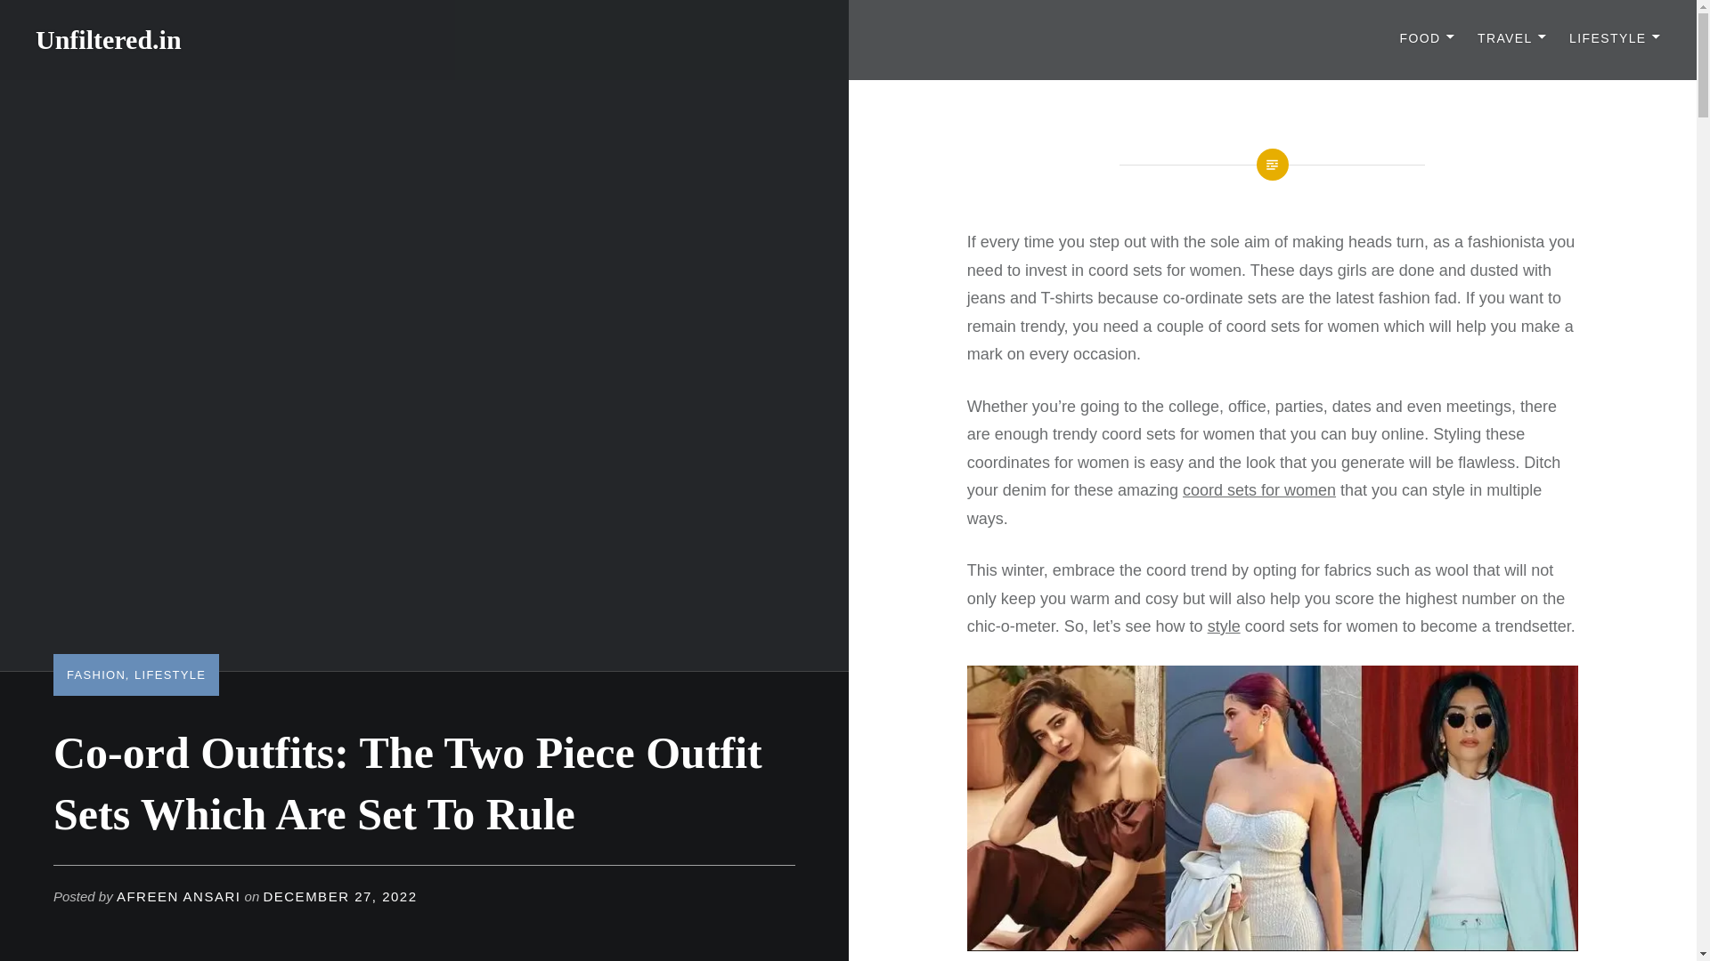  I want to click on coord sets for women, so click(1259, 489).